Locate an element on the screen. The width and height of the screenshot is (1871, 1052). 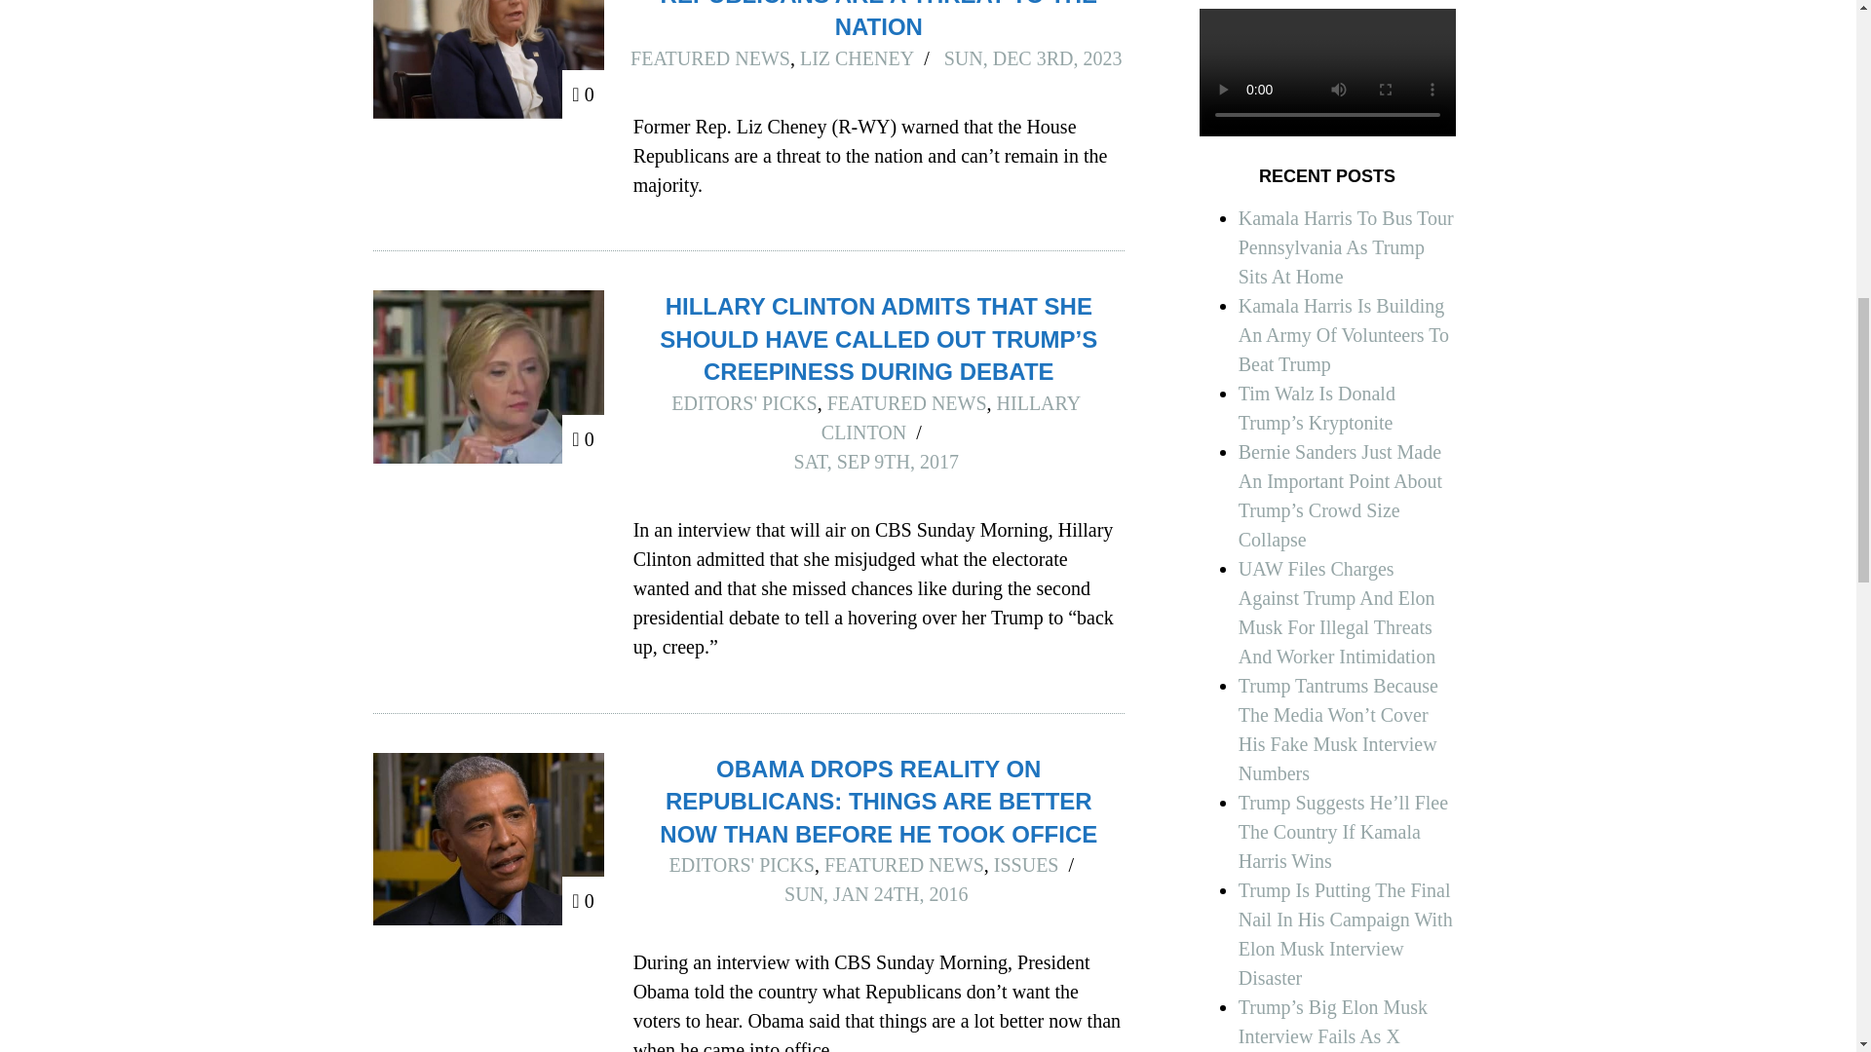
SUN, JAN 24TH, 2016 is located at coordinates (875, 894).